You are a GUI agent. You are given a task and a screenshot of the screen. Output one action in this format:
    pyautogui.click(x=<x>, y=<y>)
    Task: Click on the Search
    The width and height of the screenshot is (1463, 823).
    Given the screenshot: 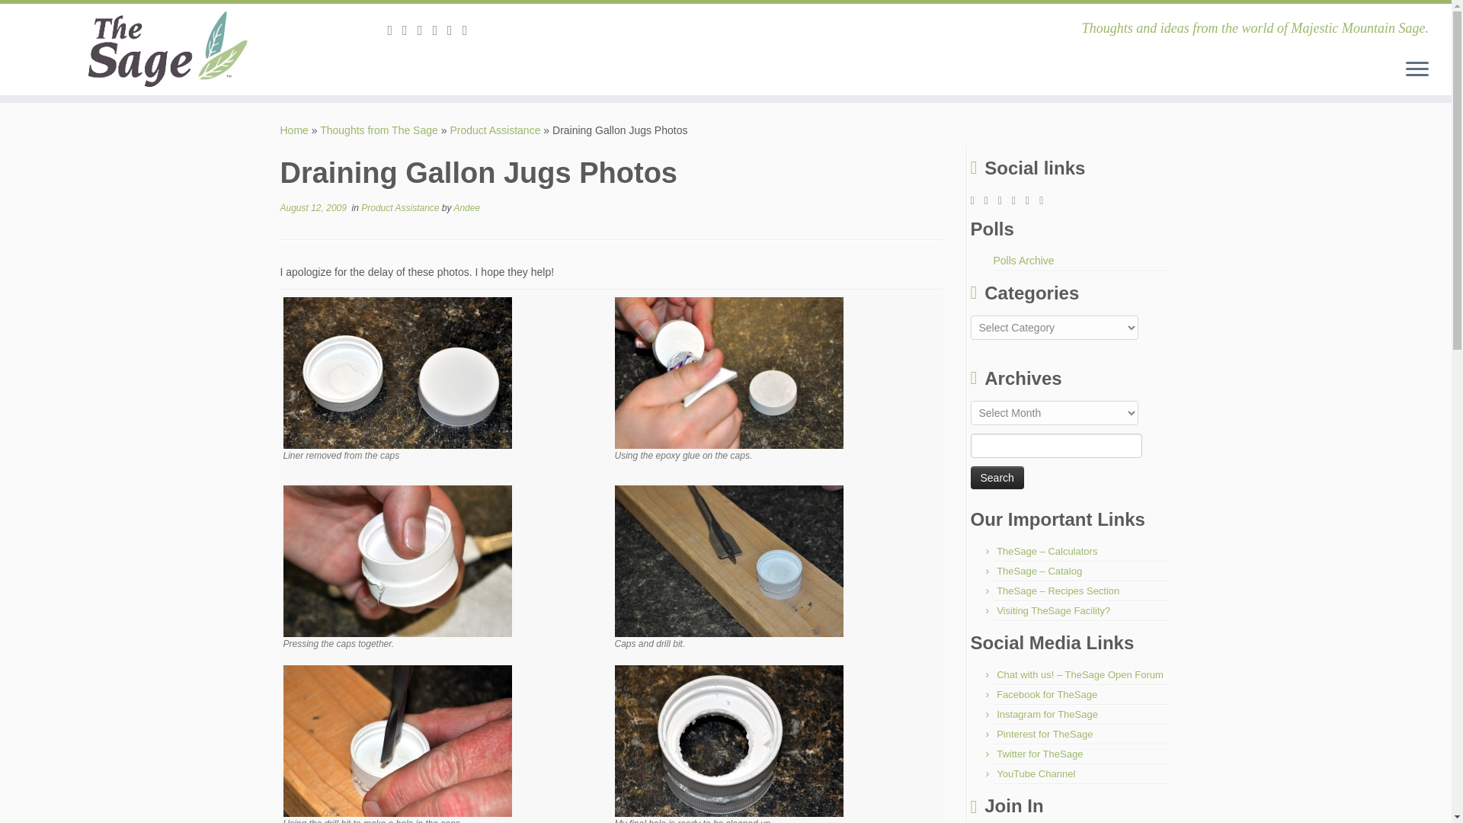 What is the action you would take?
    pyautogui.click(x=997, y=477)
    